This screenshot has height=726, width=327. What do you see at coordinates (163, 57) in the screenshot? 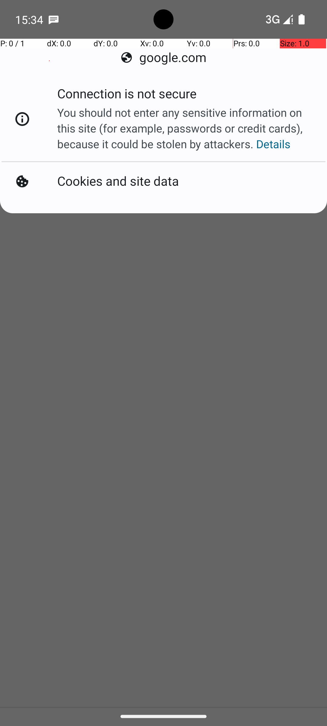
I see `google.com` at bounding box center [163, 57].